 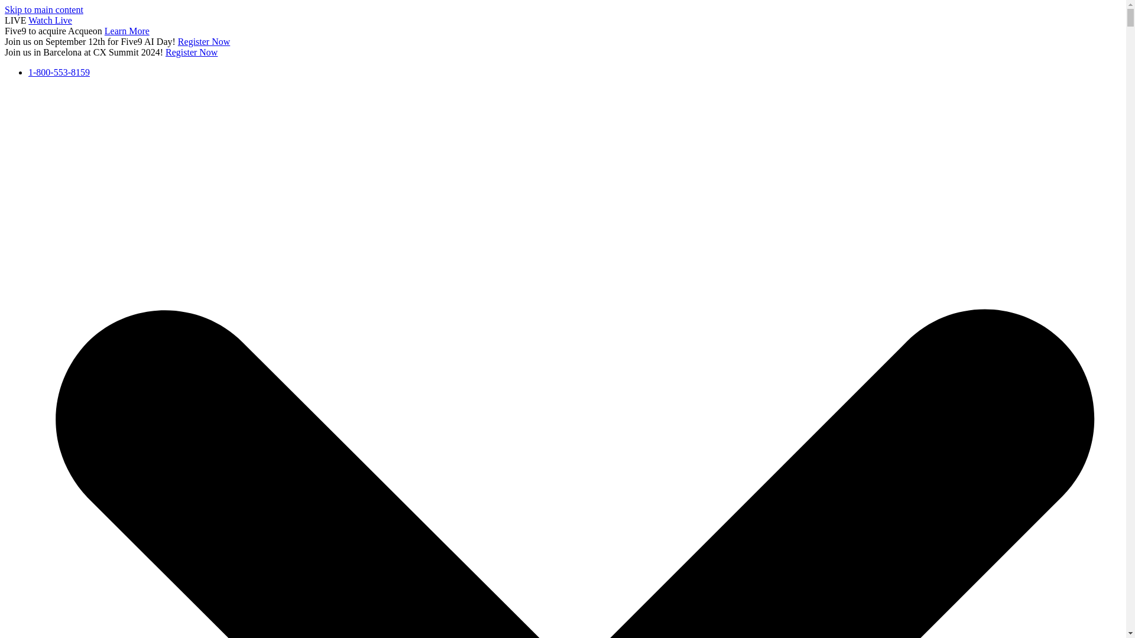 What do you see at coordinates (50, 20) in the screenshot?
I see `Watch Live` at bounding box center [50, 20].